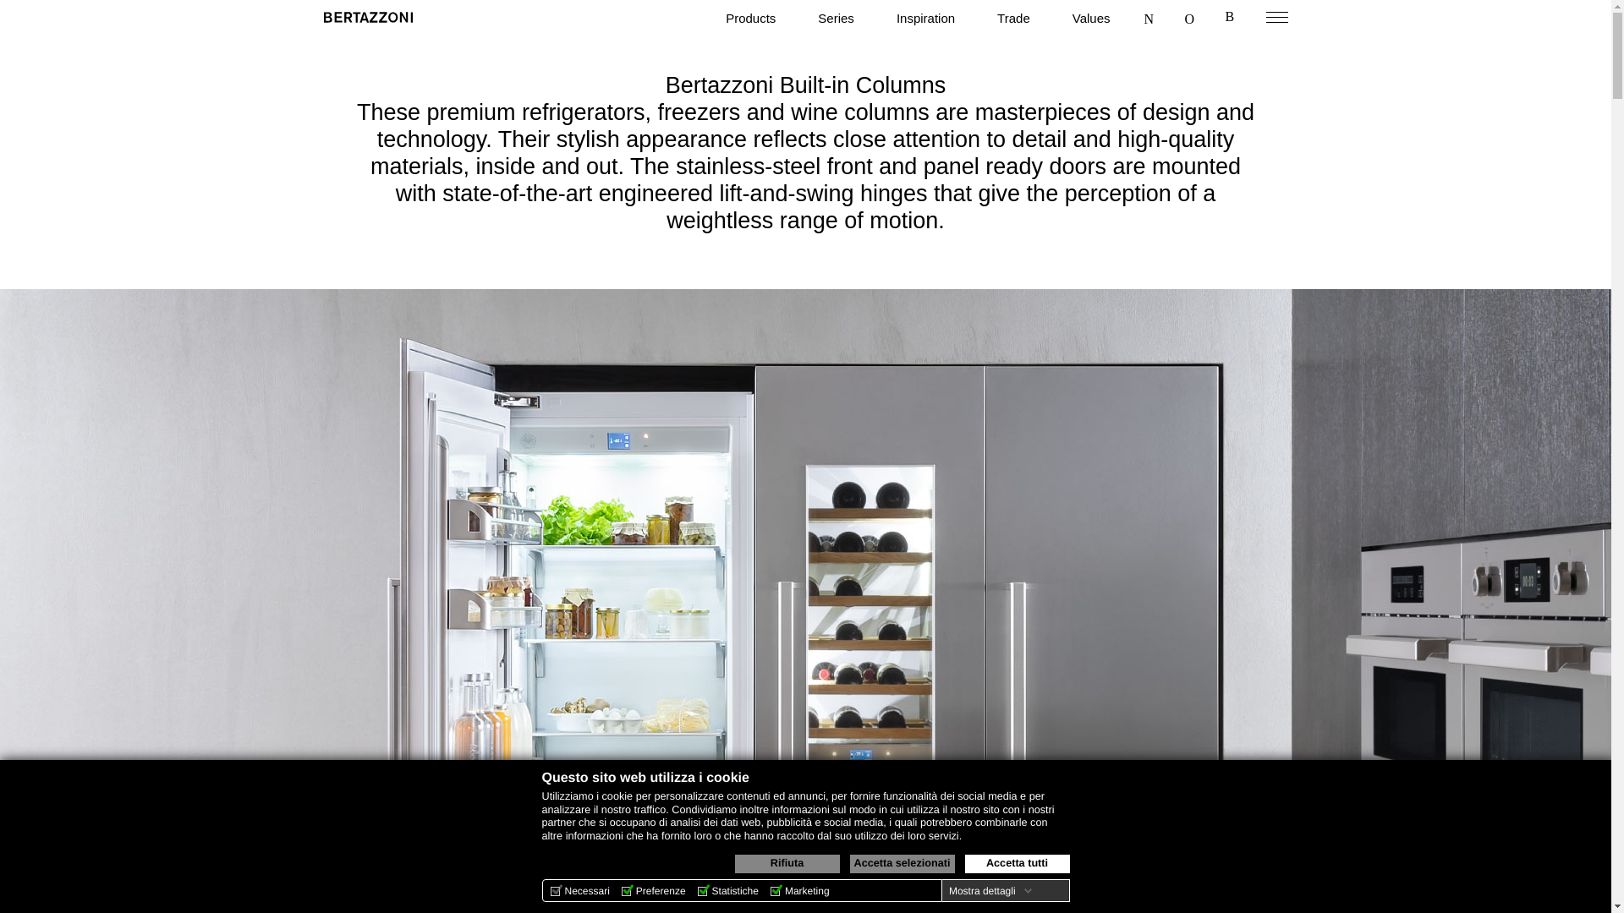 The height and width of the screenshot is (913, 1624). What do you see at coordinates (367, 17) in the screenshot?
I see `Ranges, Ovens and Cooktops - Bertazzoni` at bounding box center [367, 17].